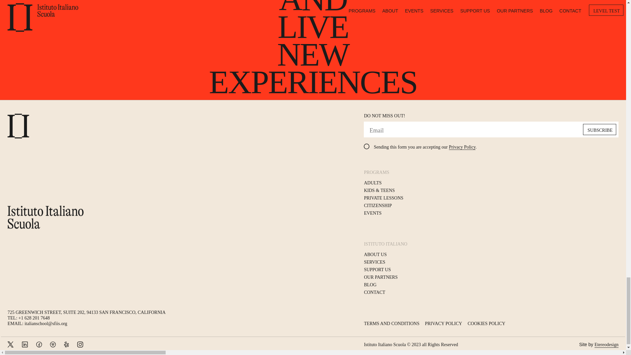 The height and width of the screenshot is (355, 631). What do you see at coordinates (462, 147) in the screenshot?
I see `Privacy Policy` at bounding box center [462, 147].